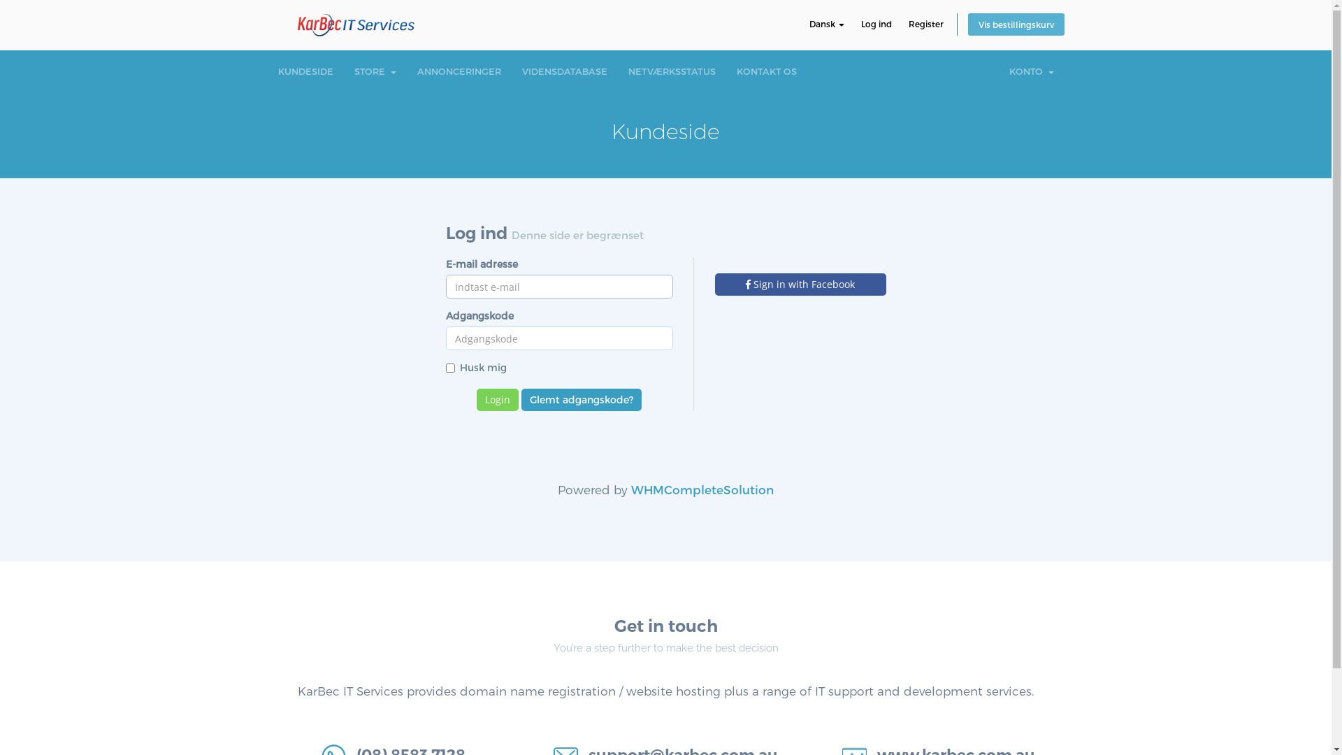 The height and width of the screenshot is (755, 1342). Describe the element at coordinates (375, 71) in the screenshot. I see `STORE  ` at that location.